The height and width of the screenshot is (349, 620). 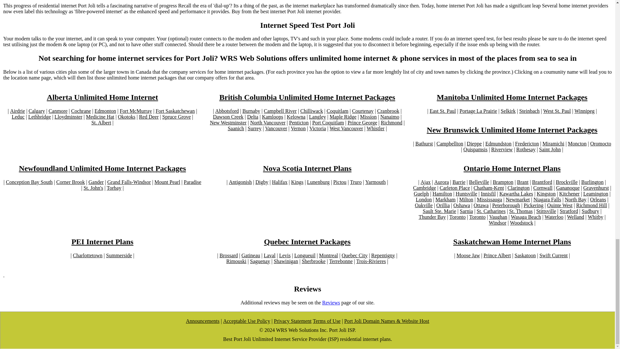 I want to click on Lloydminster, so click(x=68, y=117).